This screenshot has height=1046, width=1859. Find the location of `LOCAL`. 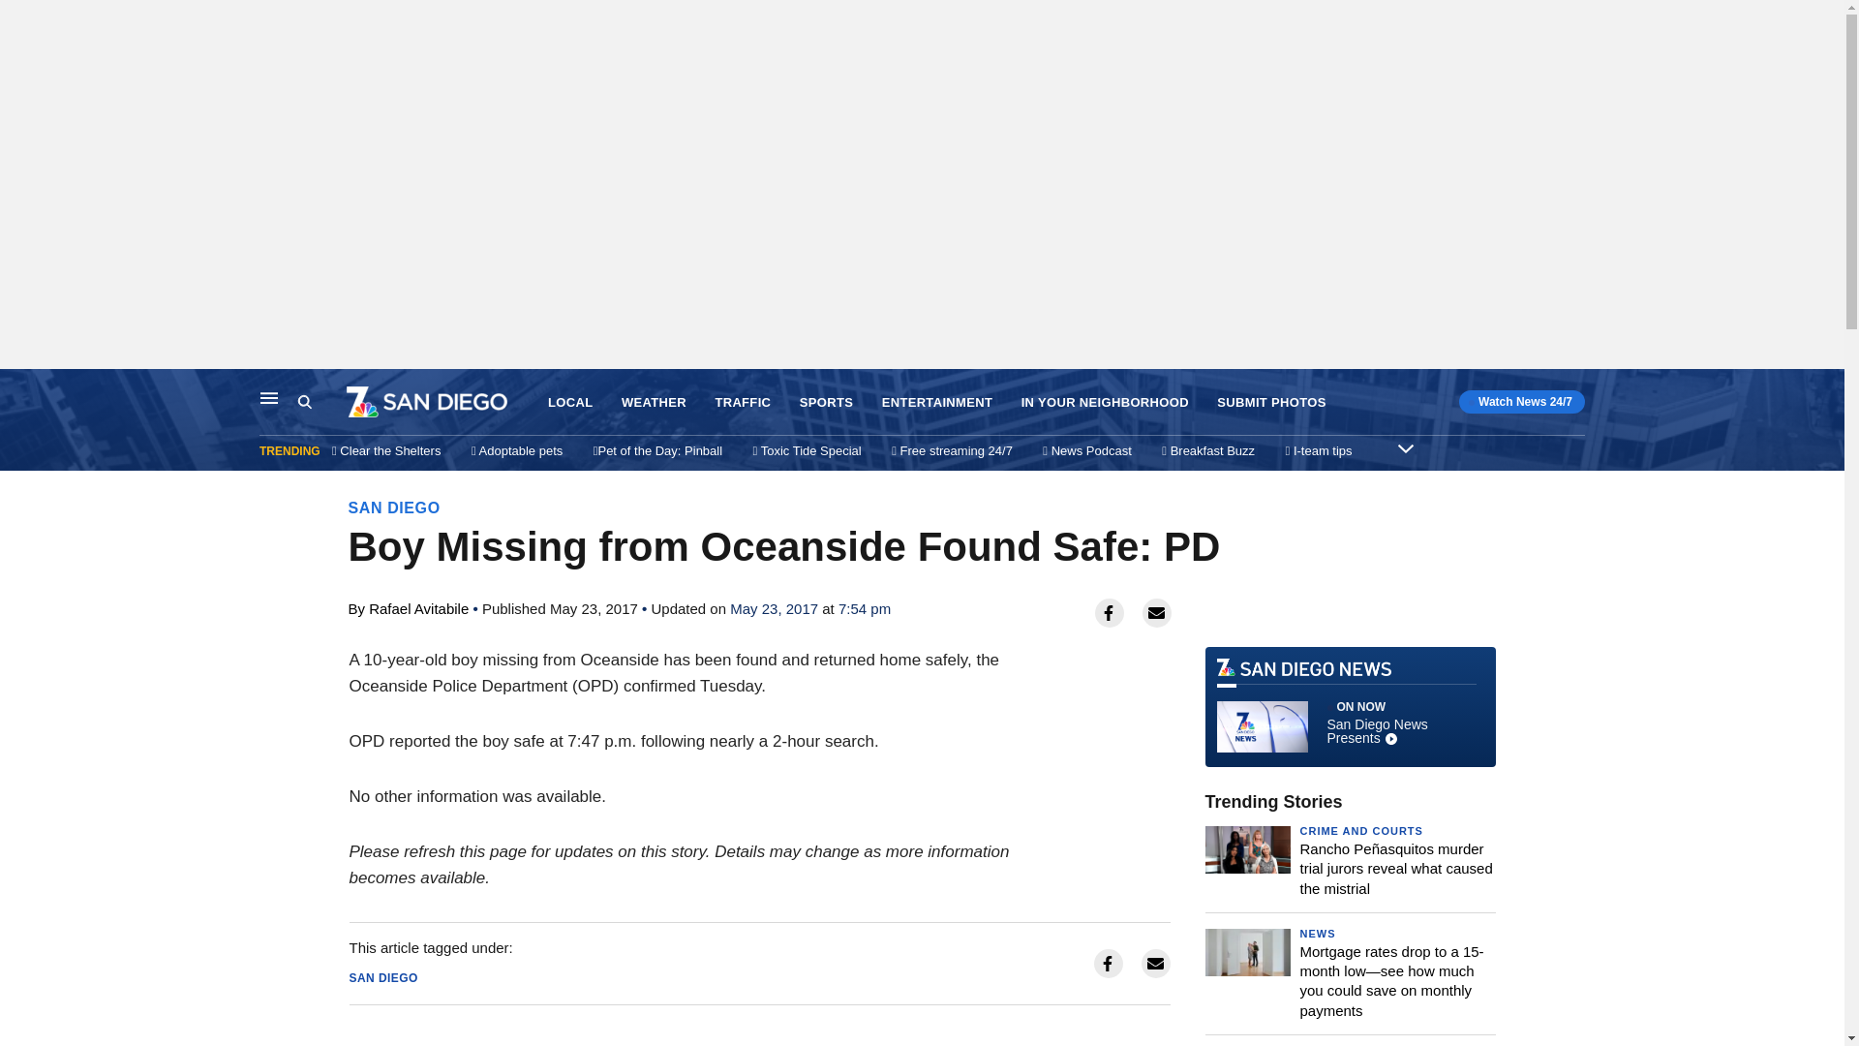

LOCAL is located at coordinates (321, 402).